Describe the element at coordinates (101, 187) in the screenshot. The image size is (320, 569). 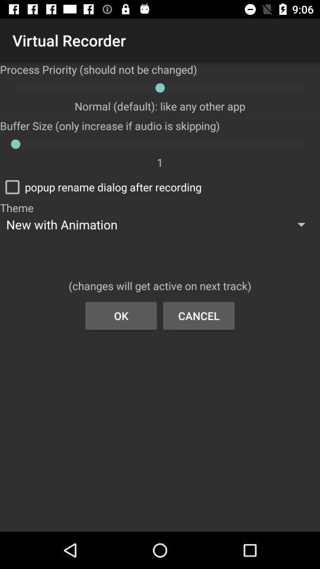
I see `swipe to the popup rename dialog icon` at that location.